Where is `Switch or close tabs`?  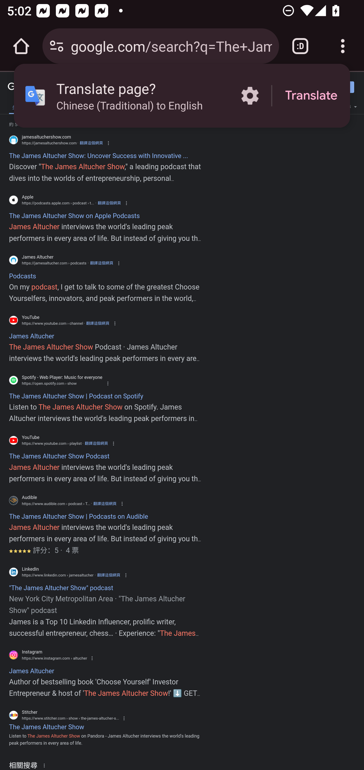
Switch or close tabs is located at coordinates (300, 46).